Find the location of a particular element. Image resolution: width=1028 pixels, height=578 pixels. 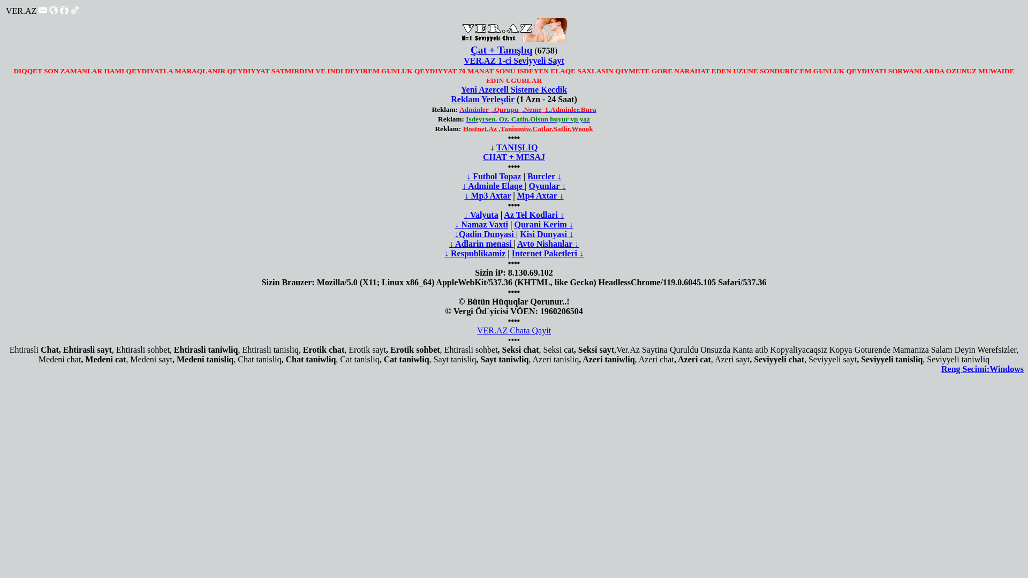

Qonaqlar is located at coordinates (64, 10).